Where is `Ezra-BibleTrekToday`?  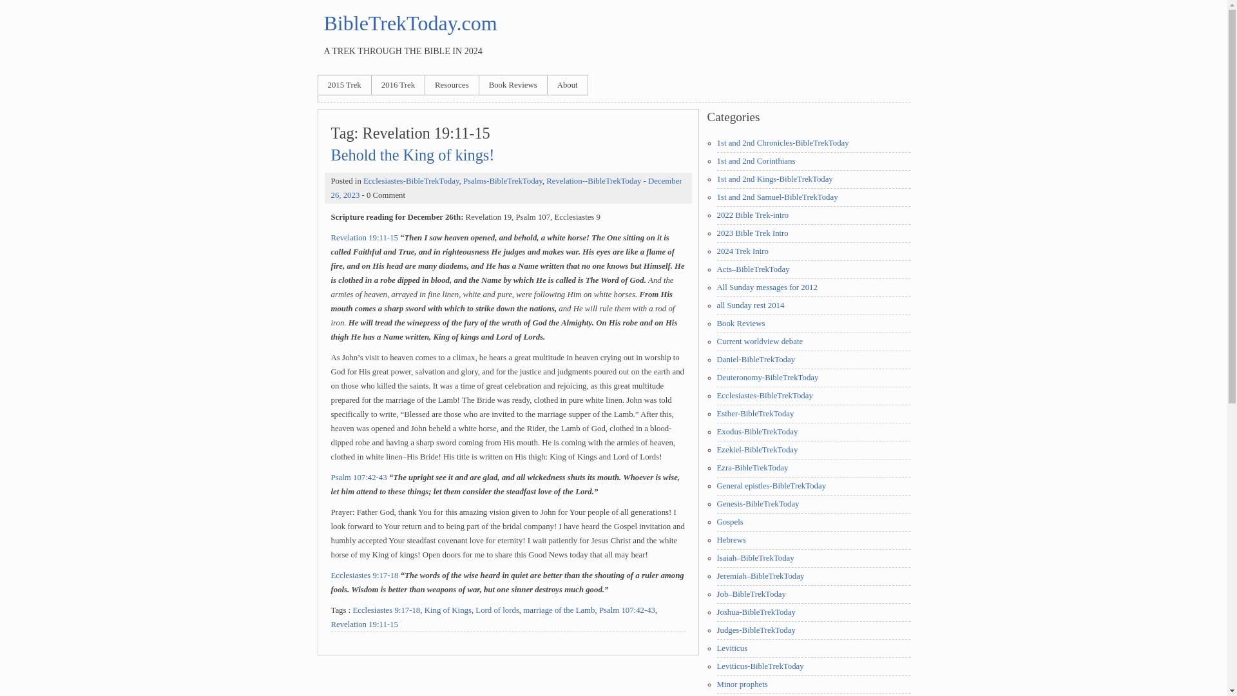 Ezra-BibleTrekToday is located at coordinates (752, 468).